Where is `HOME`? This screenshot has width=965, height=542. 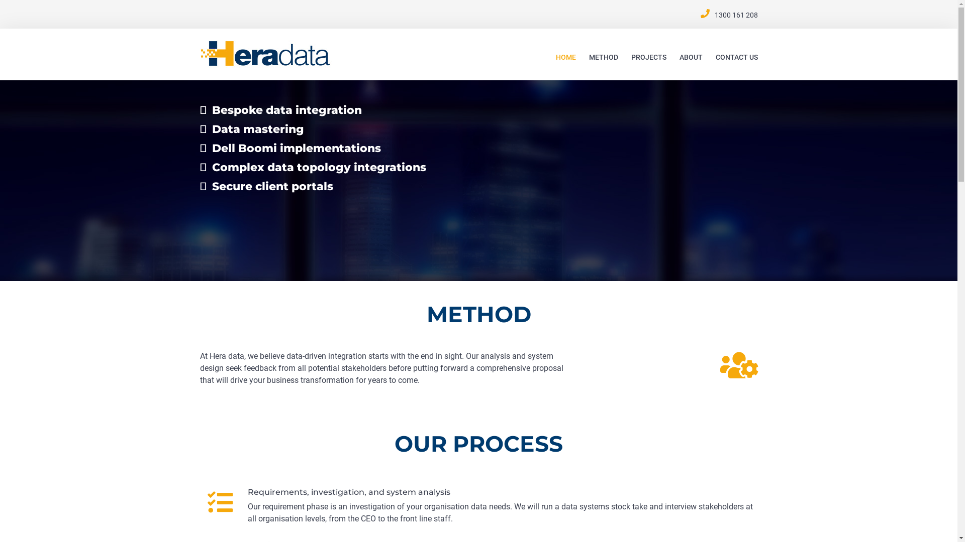
HOME is located at coordinates (566, 57).